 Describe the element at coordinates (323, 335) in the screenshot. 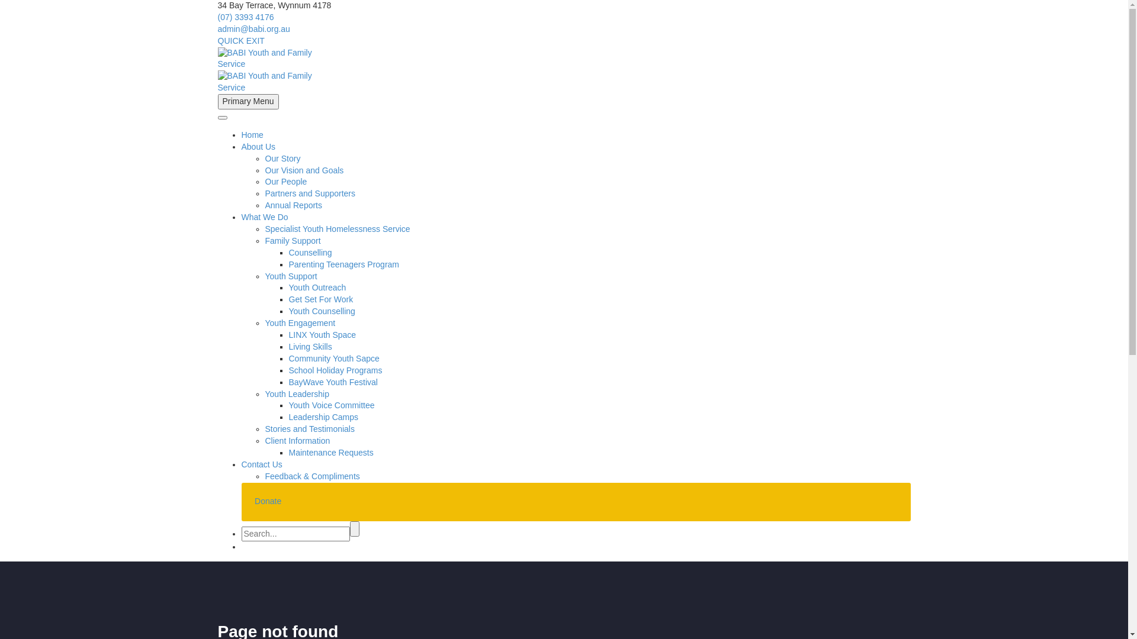

I see `LINX Youth Space` at that location.